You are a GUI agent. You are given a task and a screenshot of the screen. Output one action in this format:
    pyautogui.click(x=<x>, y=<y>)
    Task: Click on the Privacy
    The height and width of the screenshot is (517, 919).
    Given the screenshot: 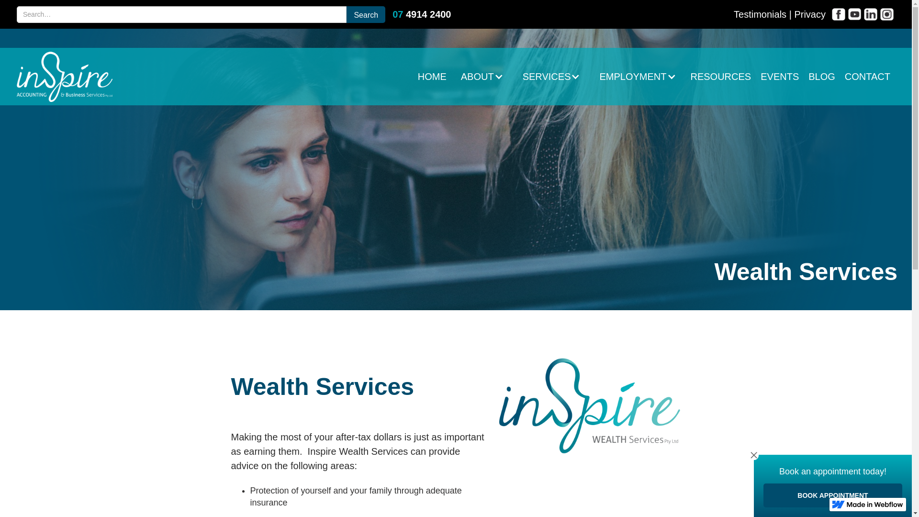 What is the action you would take?
    pyautogui.click(x=810, y=14)
    